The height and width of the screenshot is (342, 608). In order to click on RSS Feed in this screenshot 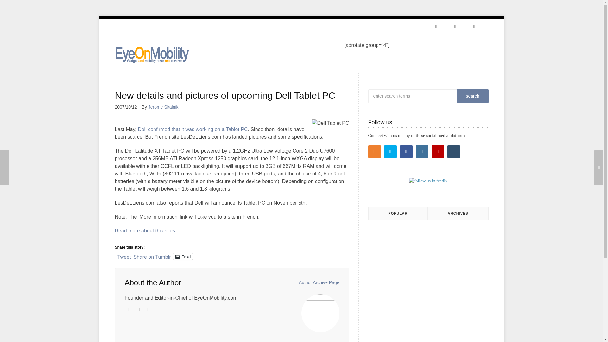, I will do `click(436, 27)`.